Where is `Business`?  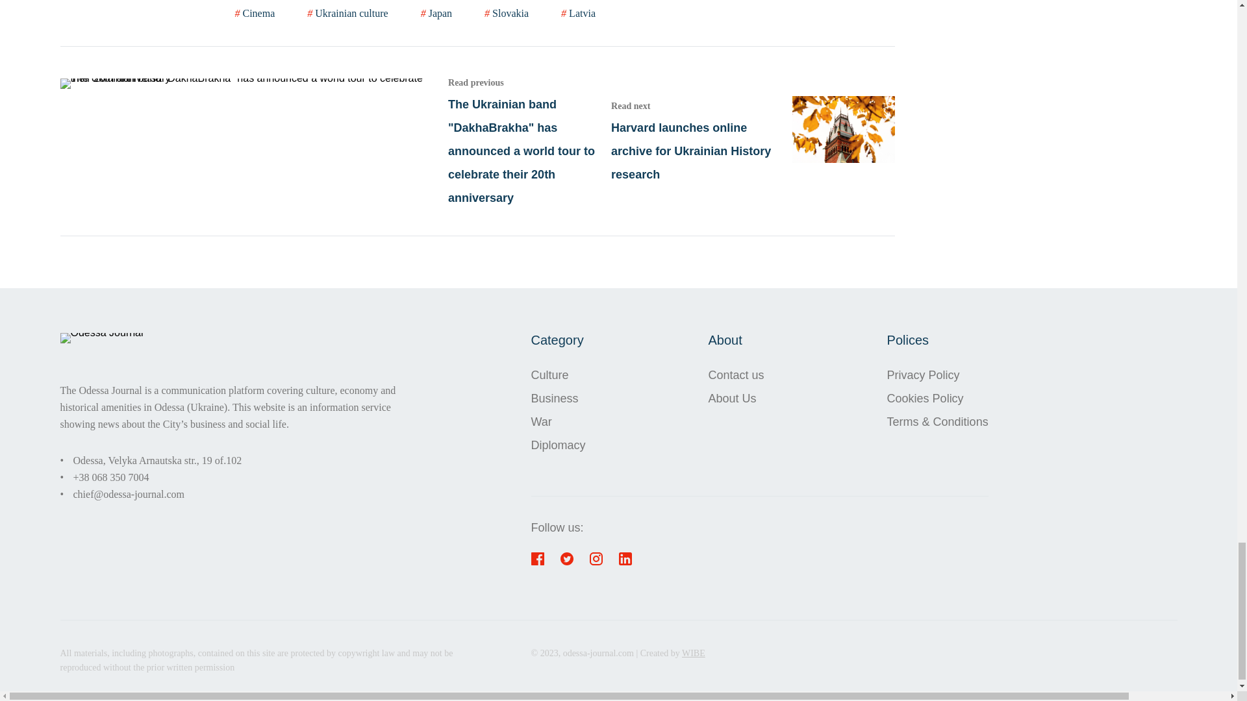
Business is located at coordinates (559, 397).